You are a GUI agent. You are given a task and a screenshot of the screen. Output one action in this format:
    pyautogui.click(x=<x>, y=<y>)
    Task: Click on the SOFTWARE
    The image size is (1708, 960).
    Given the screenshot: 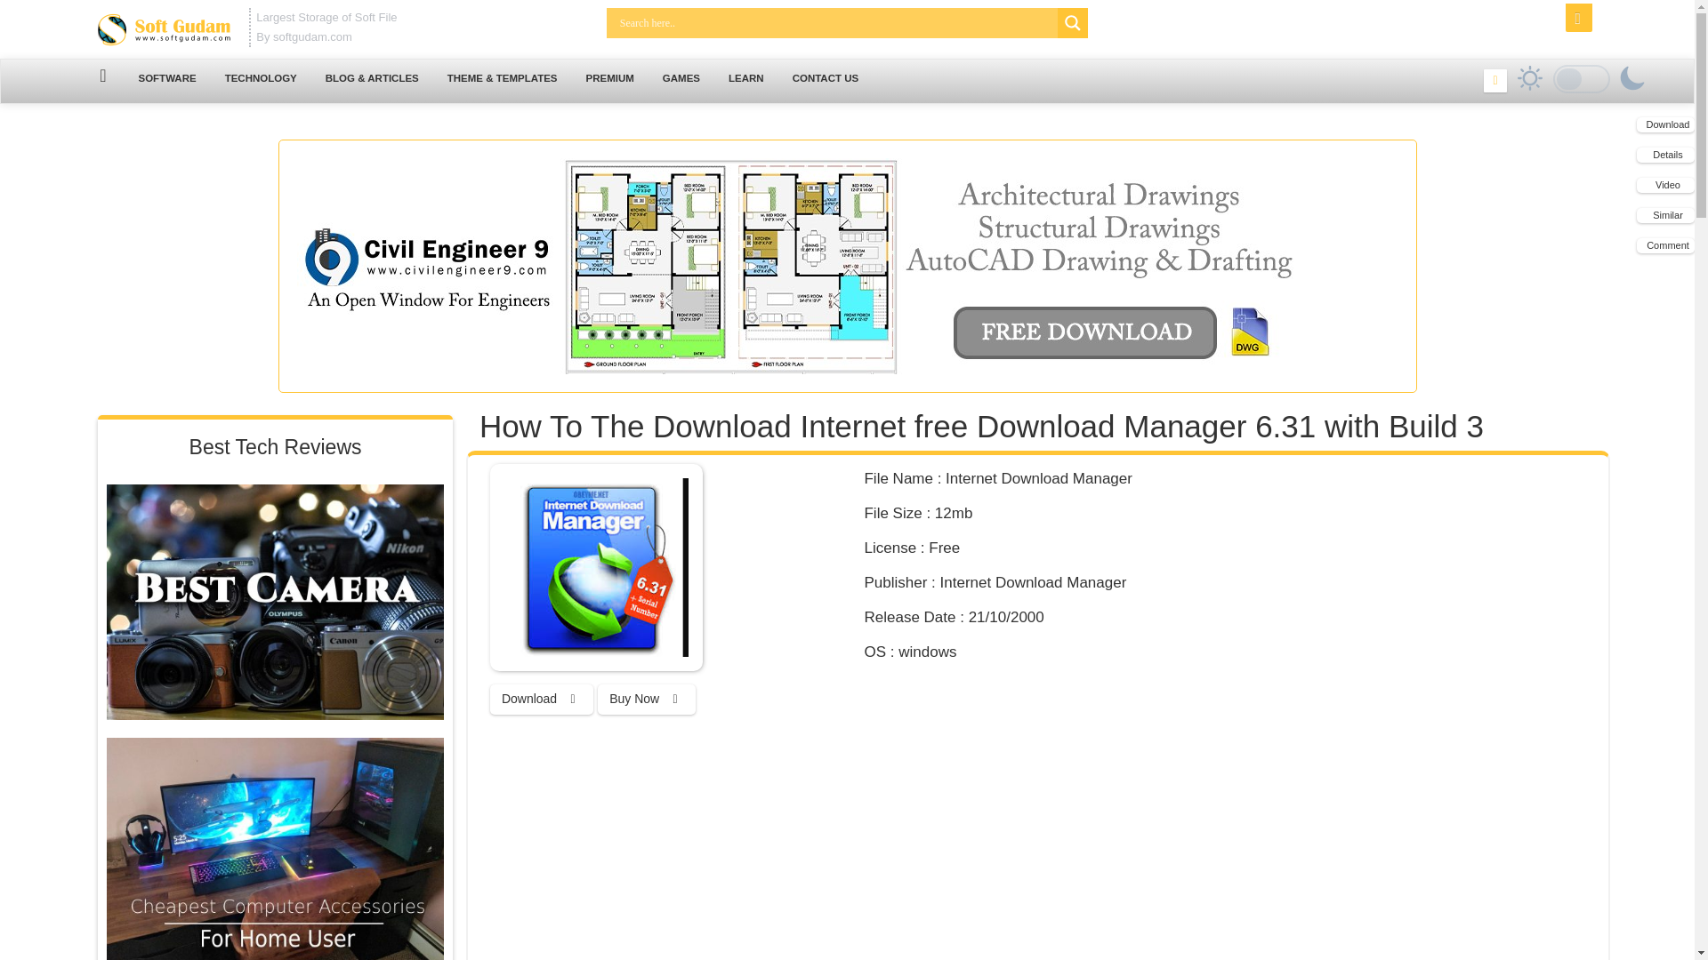 What is the action you would take?
    pyautogui.click(x=166, y=78)
    